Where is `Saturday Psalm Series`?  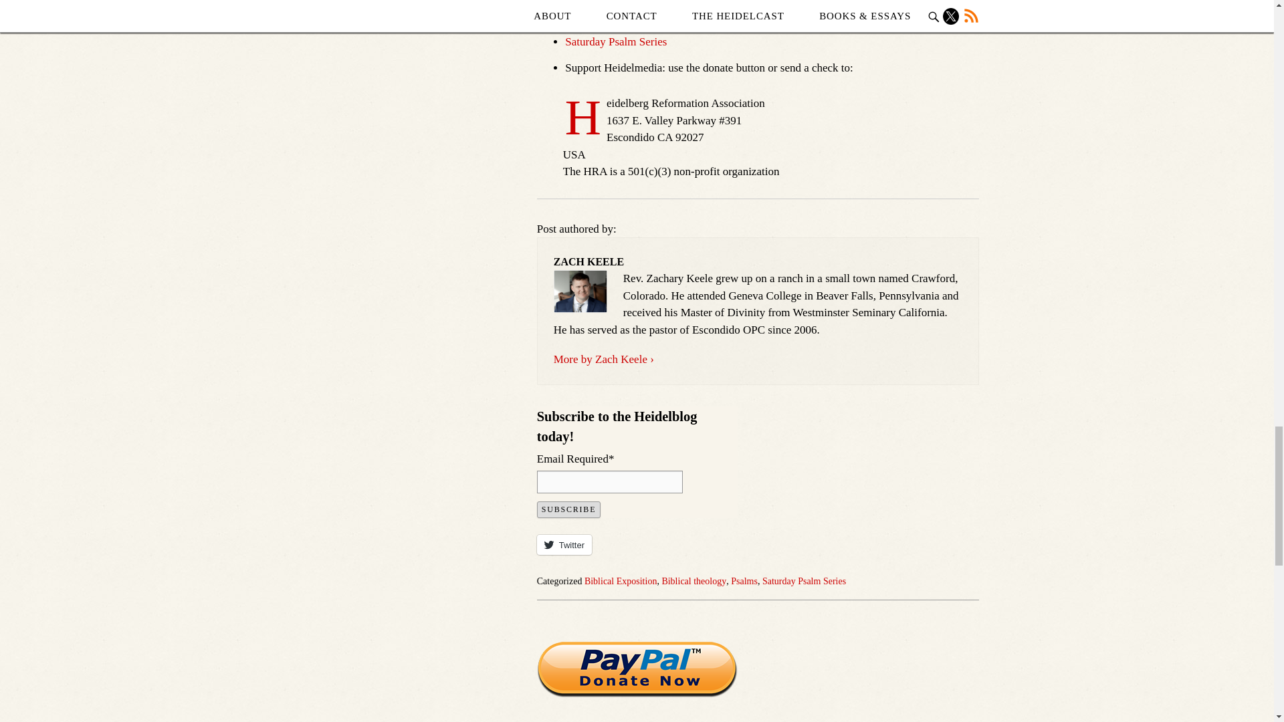 Saturday Psalm Series is located at coordinates (615, 41).